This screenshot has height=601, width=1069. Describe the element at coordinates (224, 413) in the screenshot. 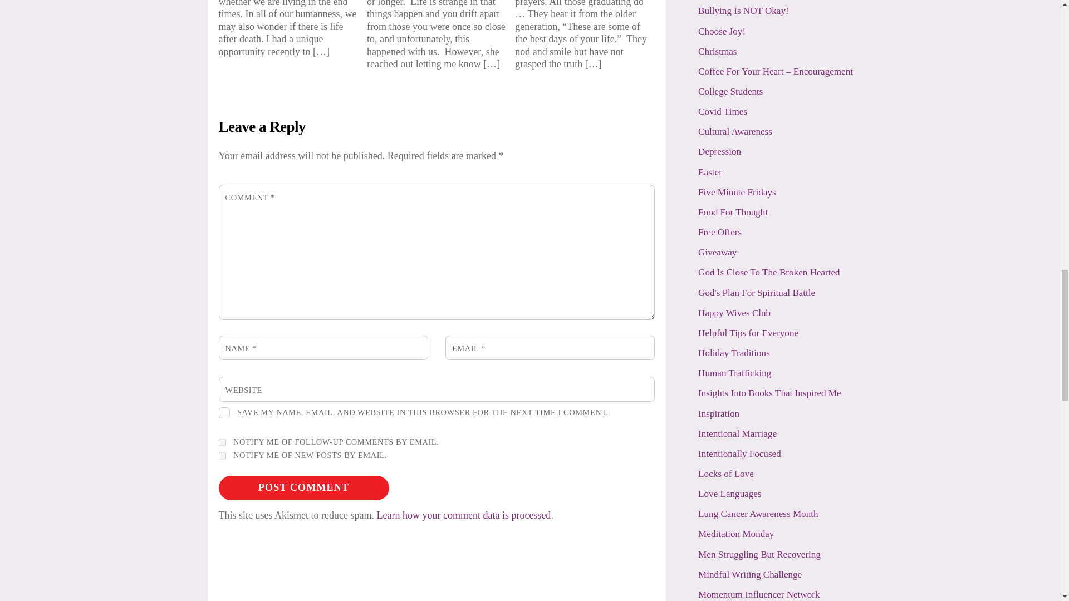

I see `yes` at that location.